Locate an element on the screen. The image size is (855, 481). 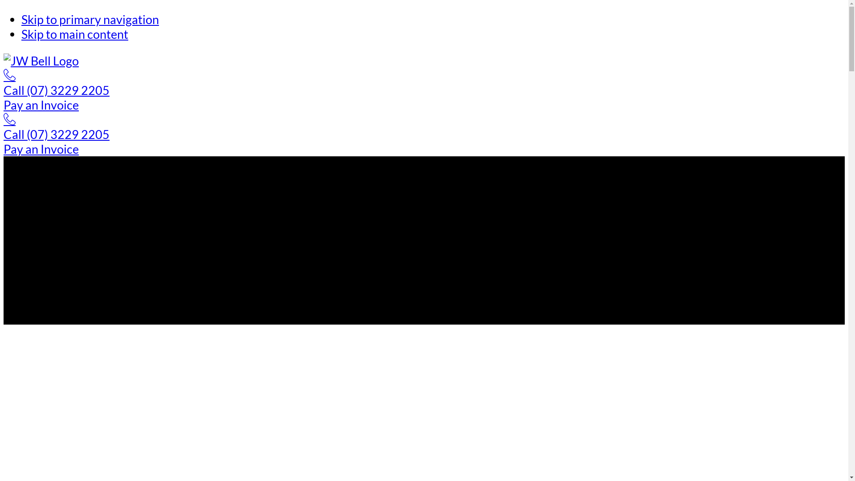
Call (07) 3229 2205 is located at coordinates (424, 127).